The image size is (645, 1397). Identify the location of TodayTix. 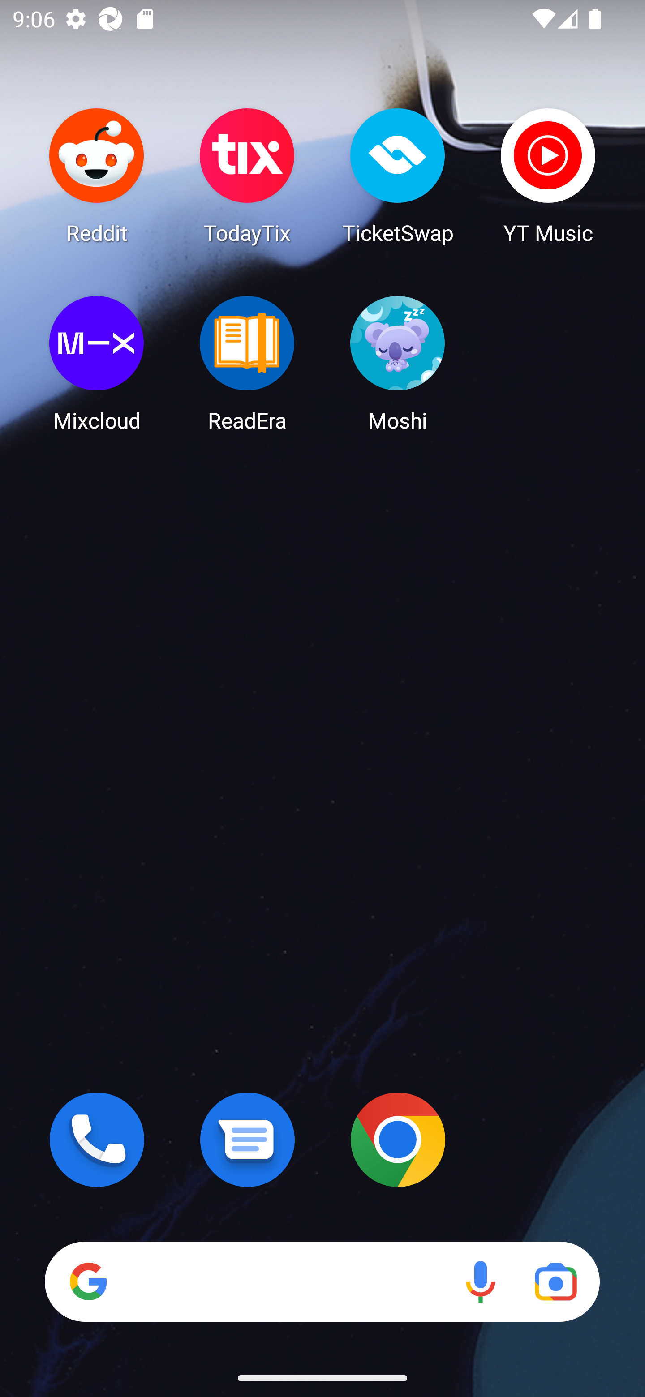
(247, 176).